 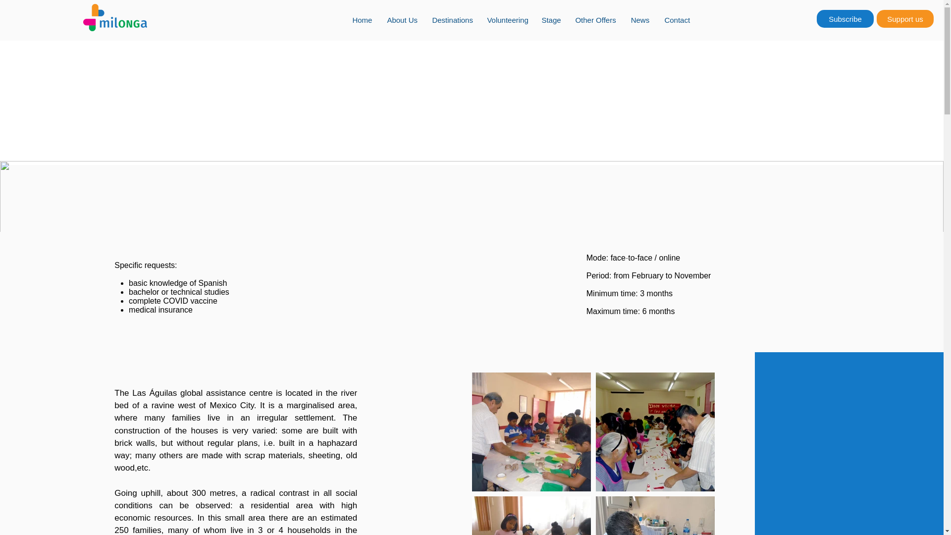 I want to click on Destinations, so click(x=452, y=20).